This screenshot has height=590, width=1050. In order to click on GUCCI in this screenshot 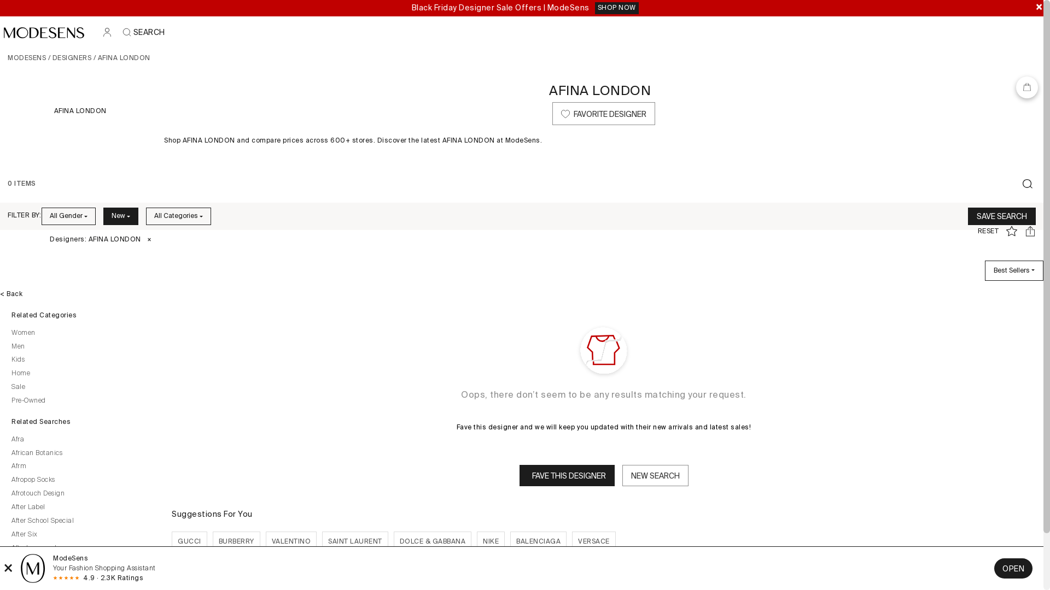, I will do `click(189, 542)`.